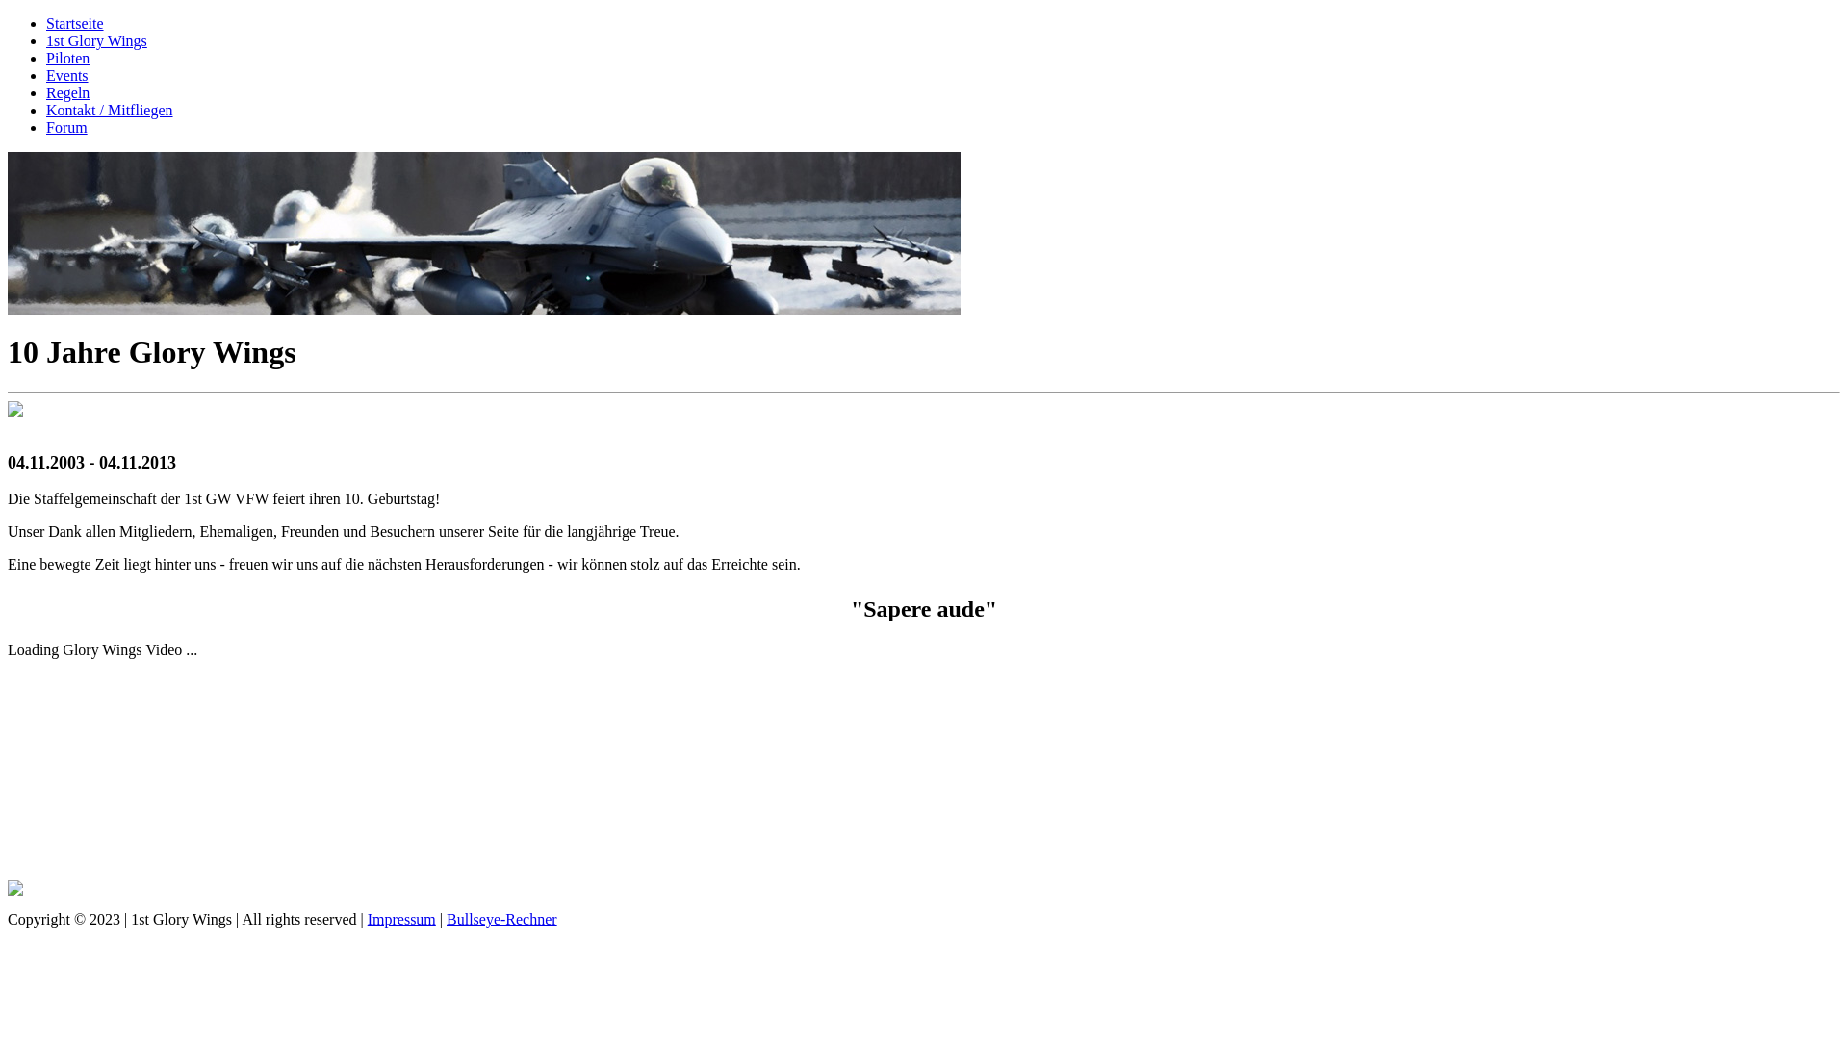  I want to click on Piloten, so click(67, 58).